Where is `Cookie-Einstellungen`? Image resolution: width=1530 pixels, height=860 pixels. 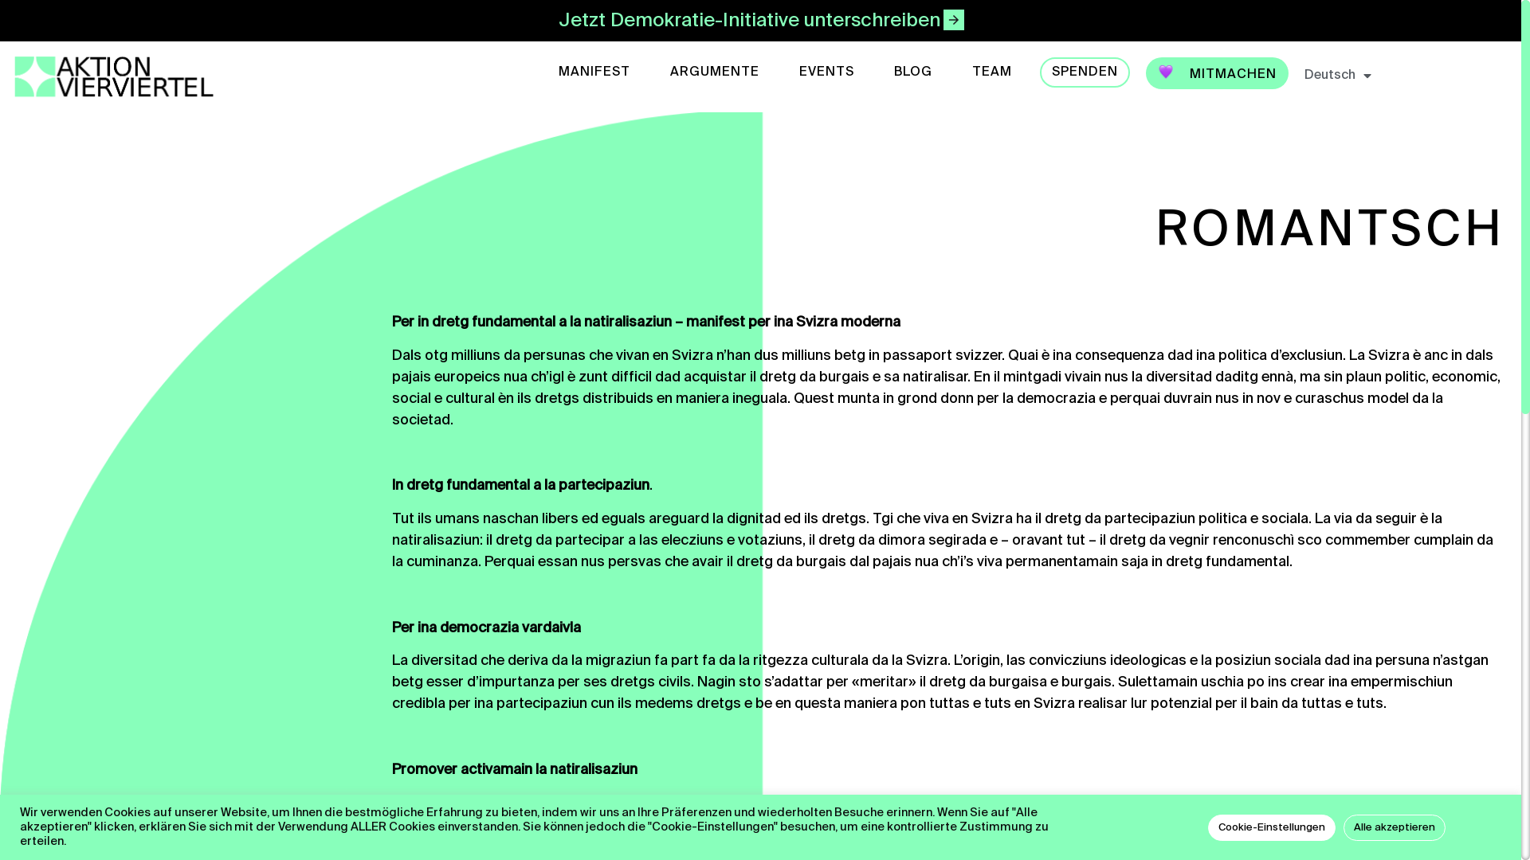 Cookie-Einstellungen is located at coordinates (1272, 827).